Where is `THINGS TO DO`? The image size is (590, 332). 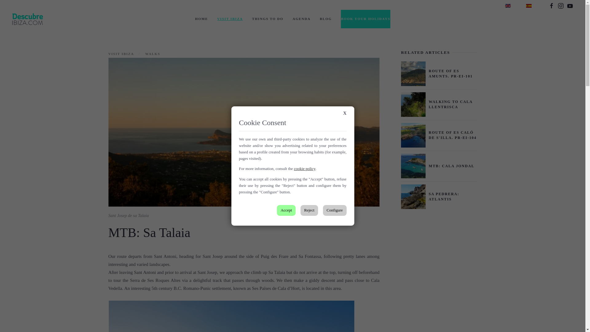
THINGS TO DO is located at coordinates (267, 19).